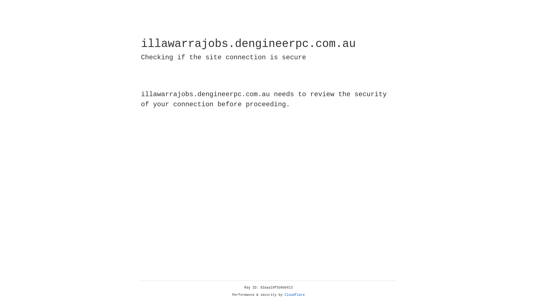 This screenshot has width=537, height=302. What do you see at coordinates (295, 295) in the screenshot?
I see `Cloudflare` at bounding box center [295, 295].